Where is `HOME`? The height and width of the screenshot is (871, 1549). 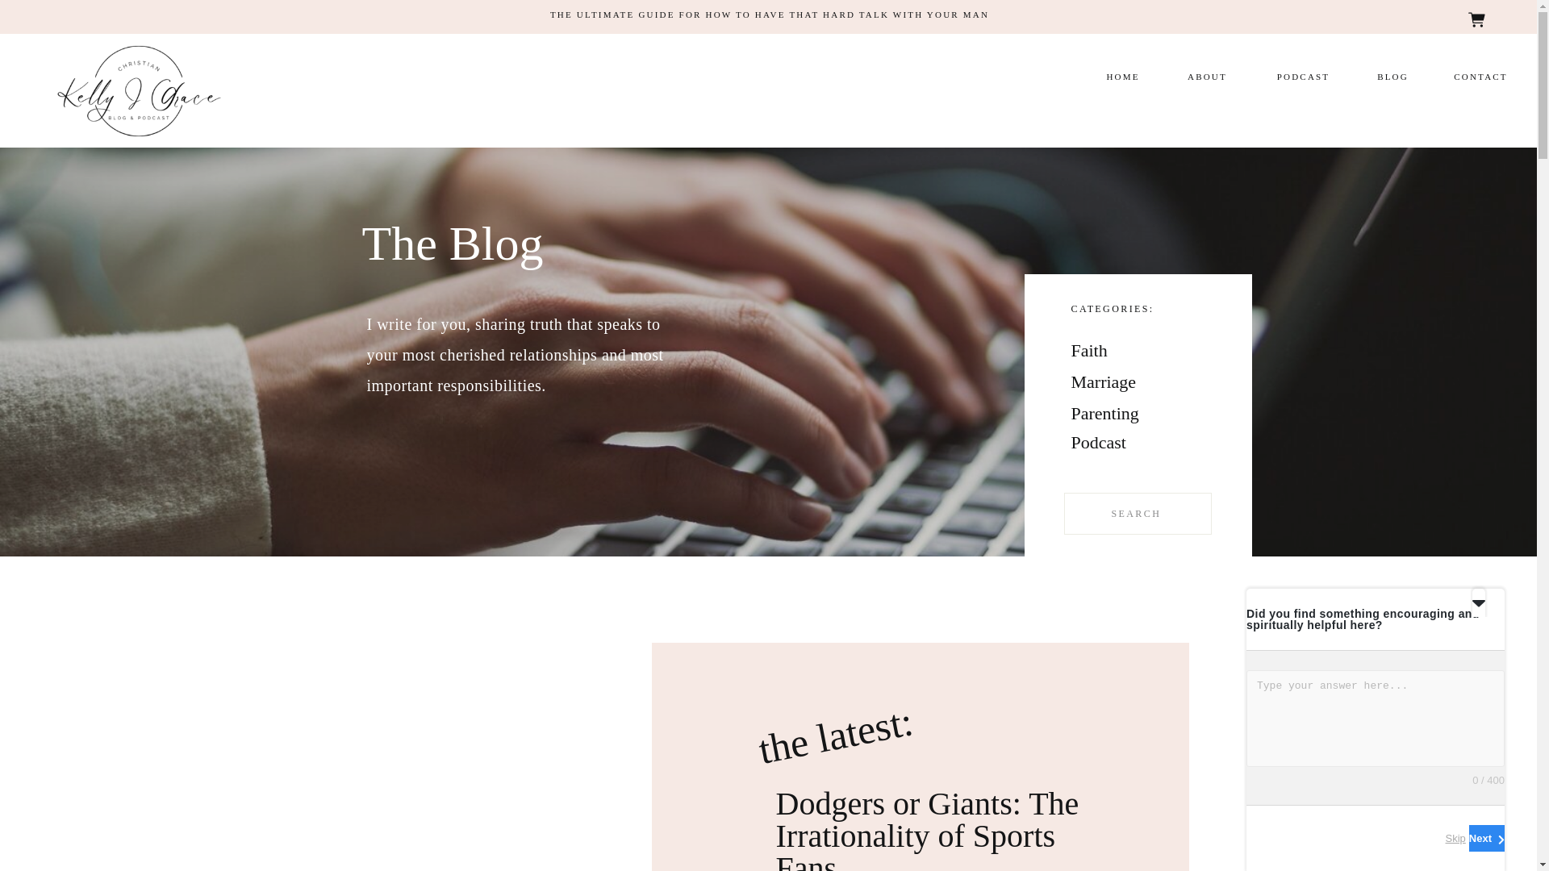
HOME is located at coordinates (1123, 77).